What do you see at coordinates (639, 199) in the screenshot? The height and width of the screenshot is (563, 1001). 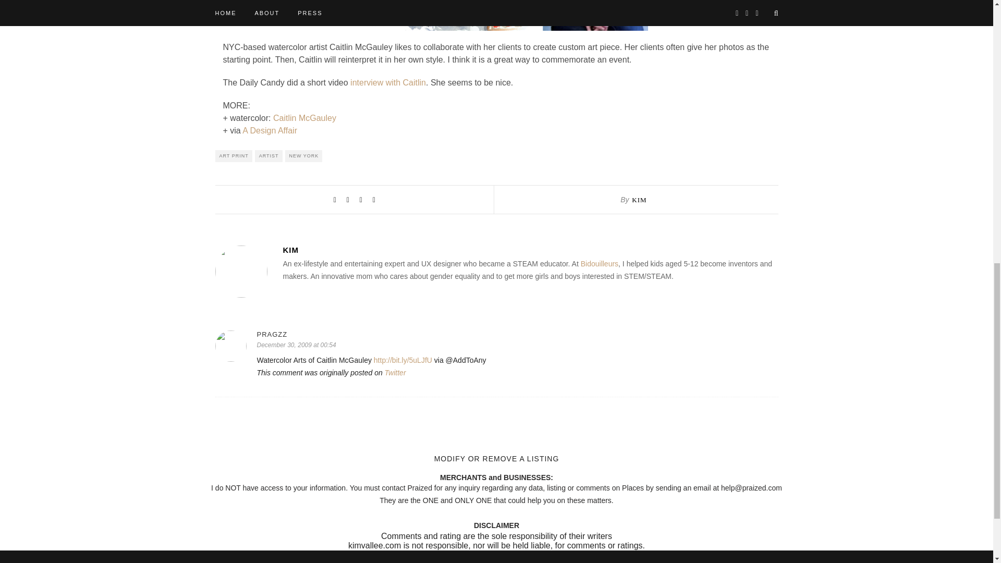 I see `Posts by Kim` at bounding box center [639, 199].